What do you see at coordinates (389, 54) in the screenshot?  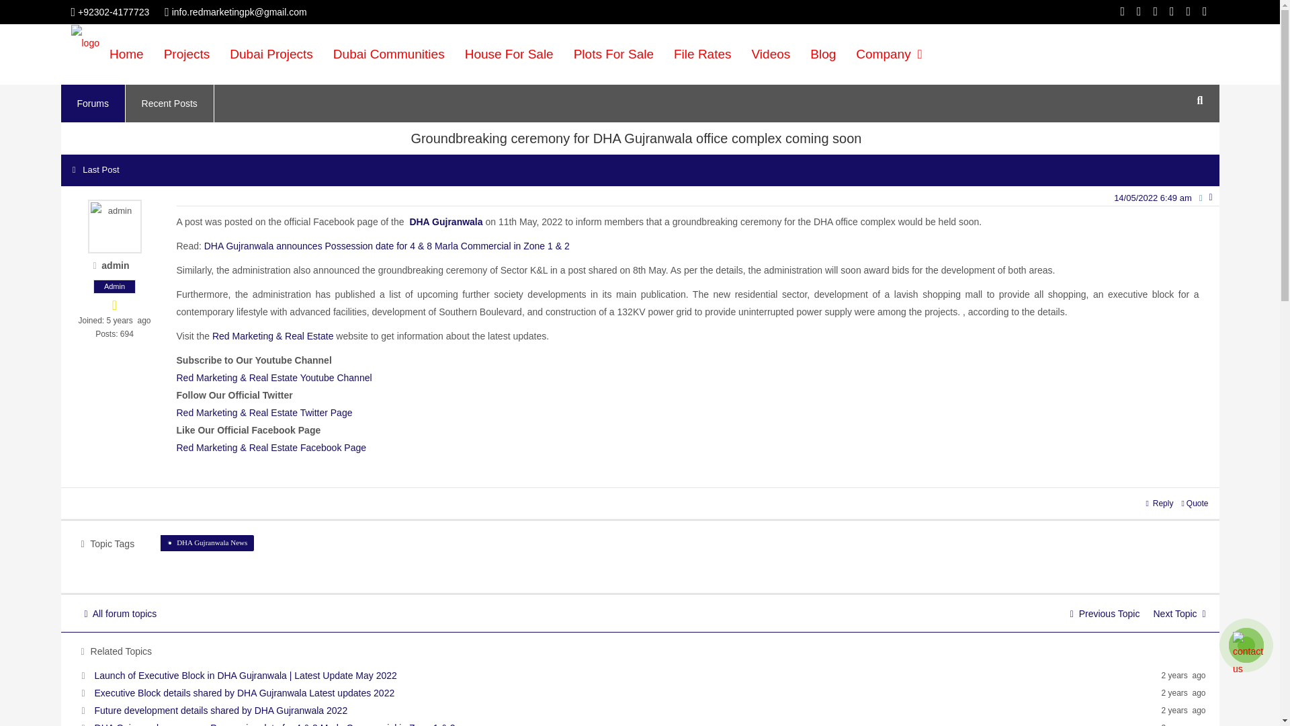 I see `Dubai Communities` at bounding box center [389, 54].